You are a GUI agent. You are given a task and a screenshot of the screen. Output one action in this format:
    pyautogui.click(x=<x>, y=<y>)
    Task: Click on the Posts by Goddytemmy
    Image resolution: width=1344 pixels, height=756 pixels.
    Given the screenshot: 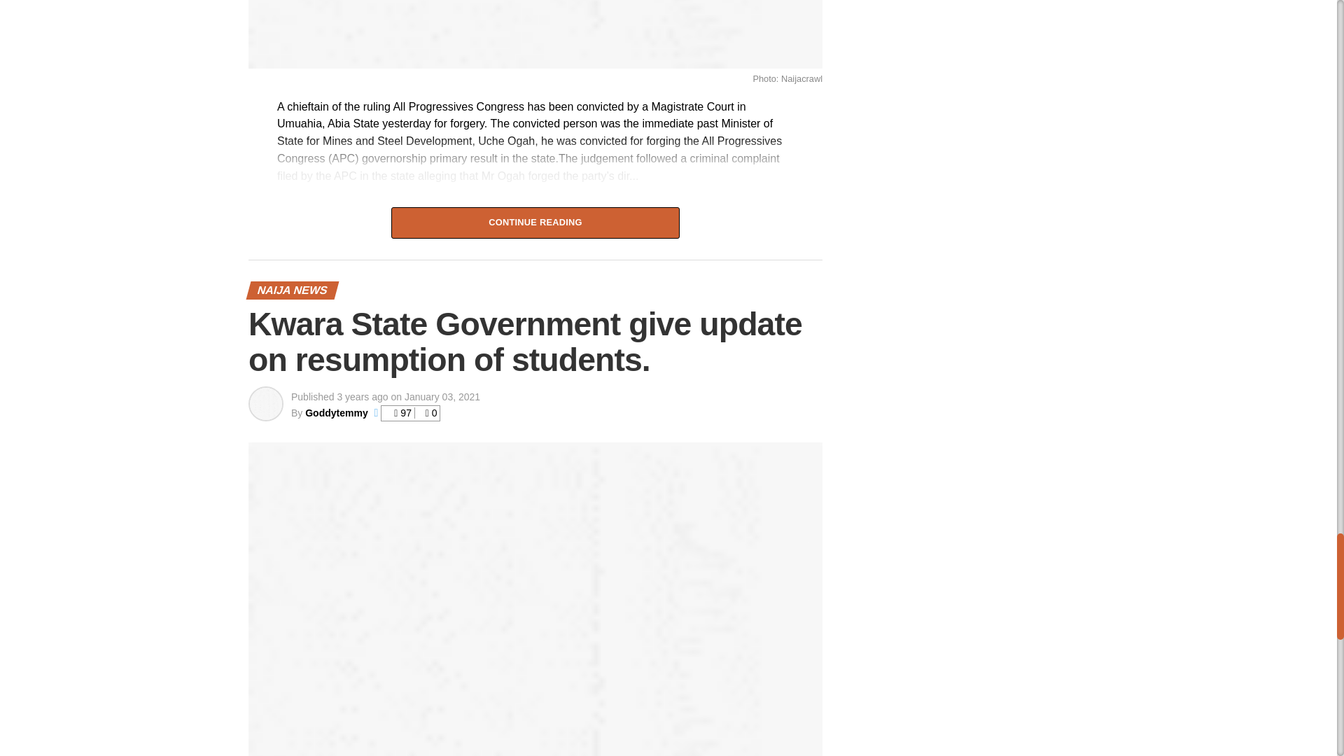 What is the action you would take?
    pyautogui.click(x=336, y=413)
    